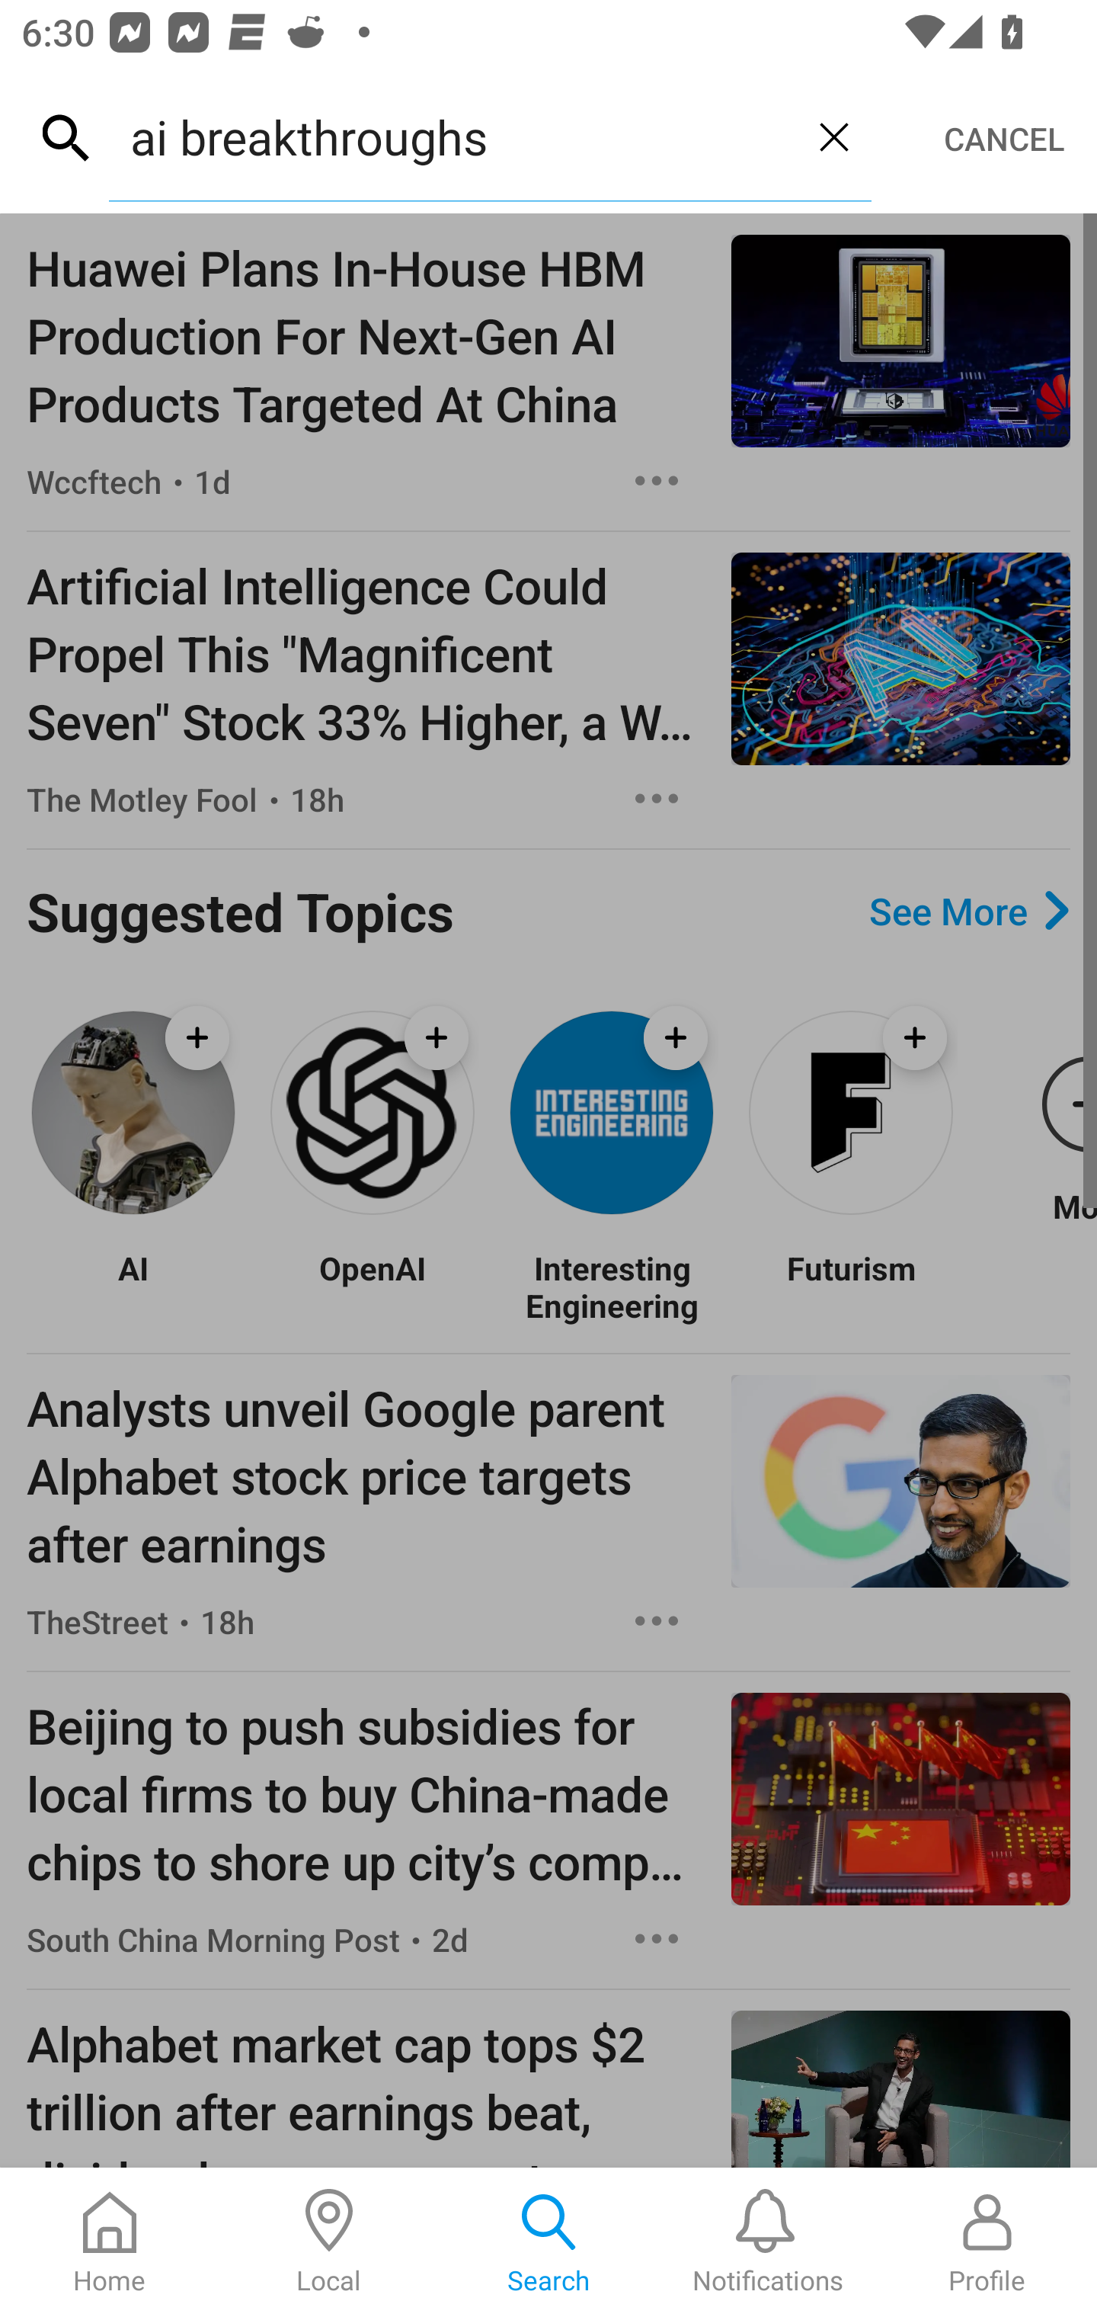 The width and height of the screenshot is (1097, 2317). What do you see at coordinates (329, 2242) in the screenshot?
I see `Local` at bounding box center [329, 2242].